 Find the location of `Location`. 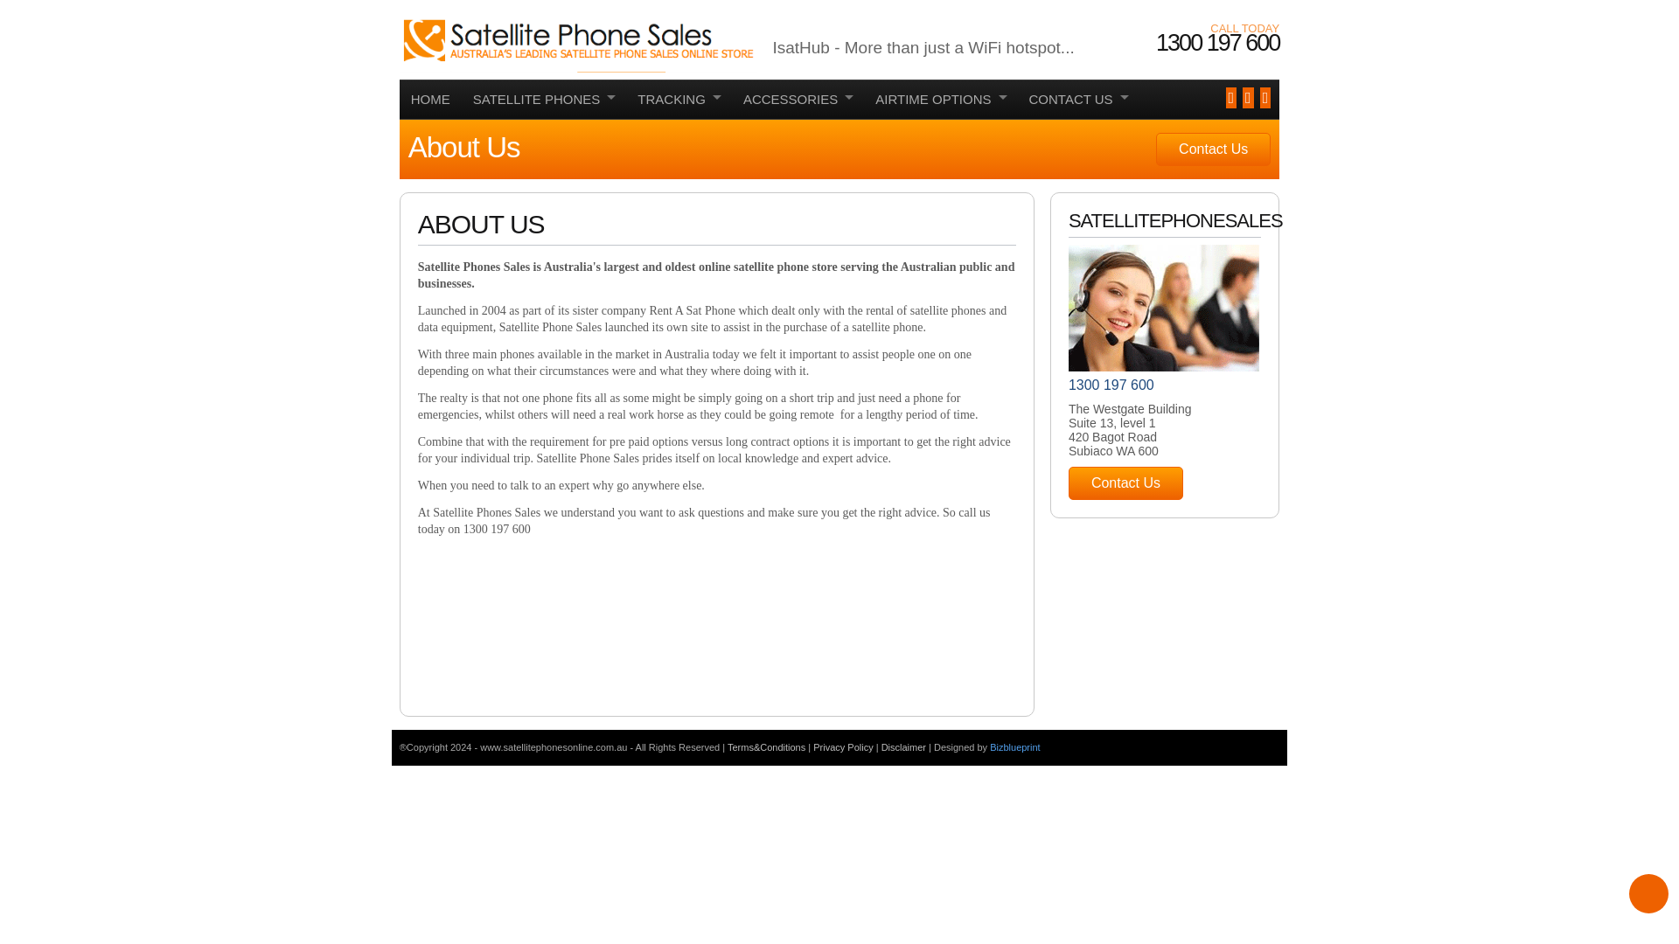

Location is located at coordinates (1078, 138).